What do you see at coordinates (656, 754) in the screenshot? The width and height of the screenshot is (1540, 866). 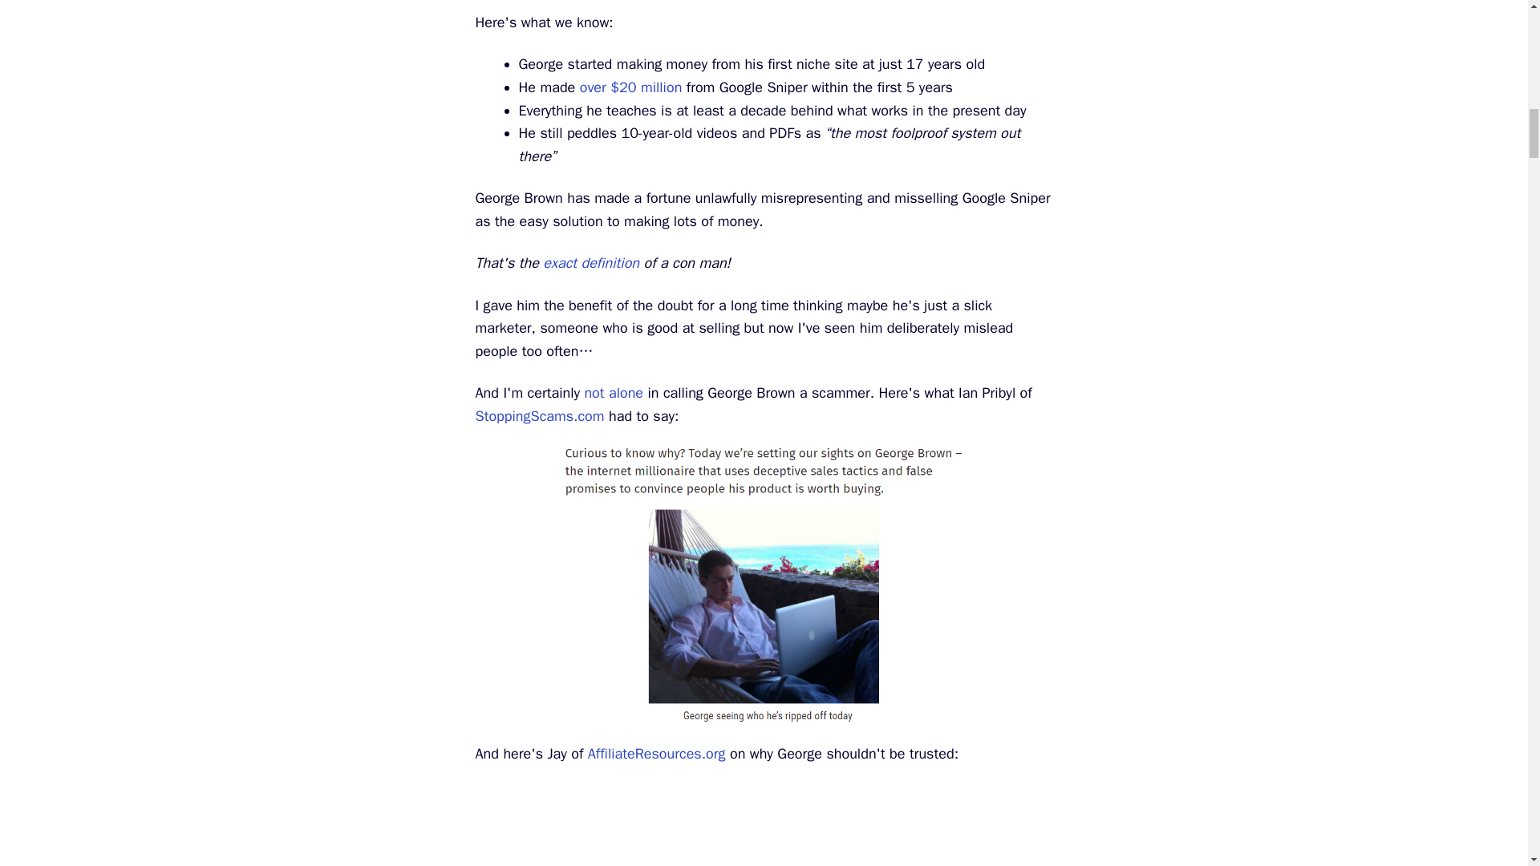 I see `AffiliateResources.org` at bounding box center [656, 754].